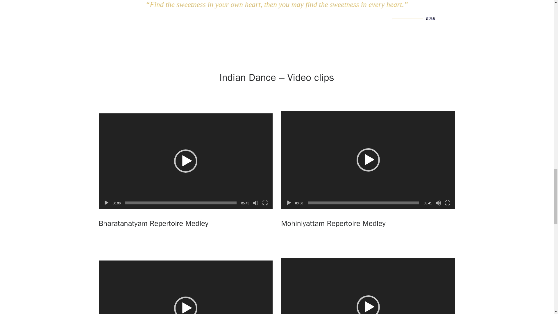 The height and width of the screenshot is (314, 558). I want to click on Mute, so click(256, 203).